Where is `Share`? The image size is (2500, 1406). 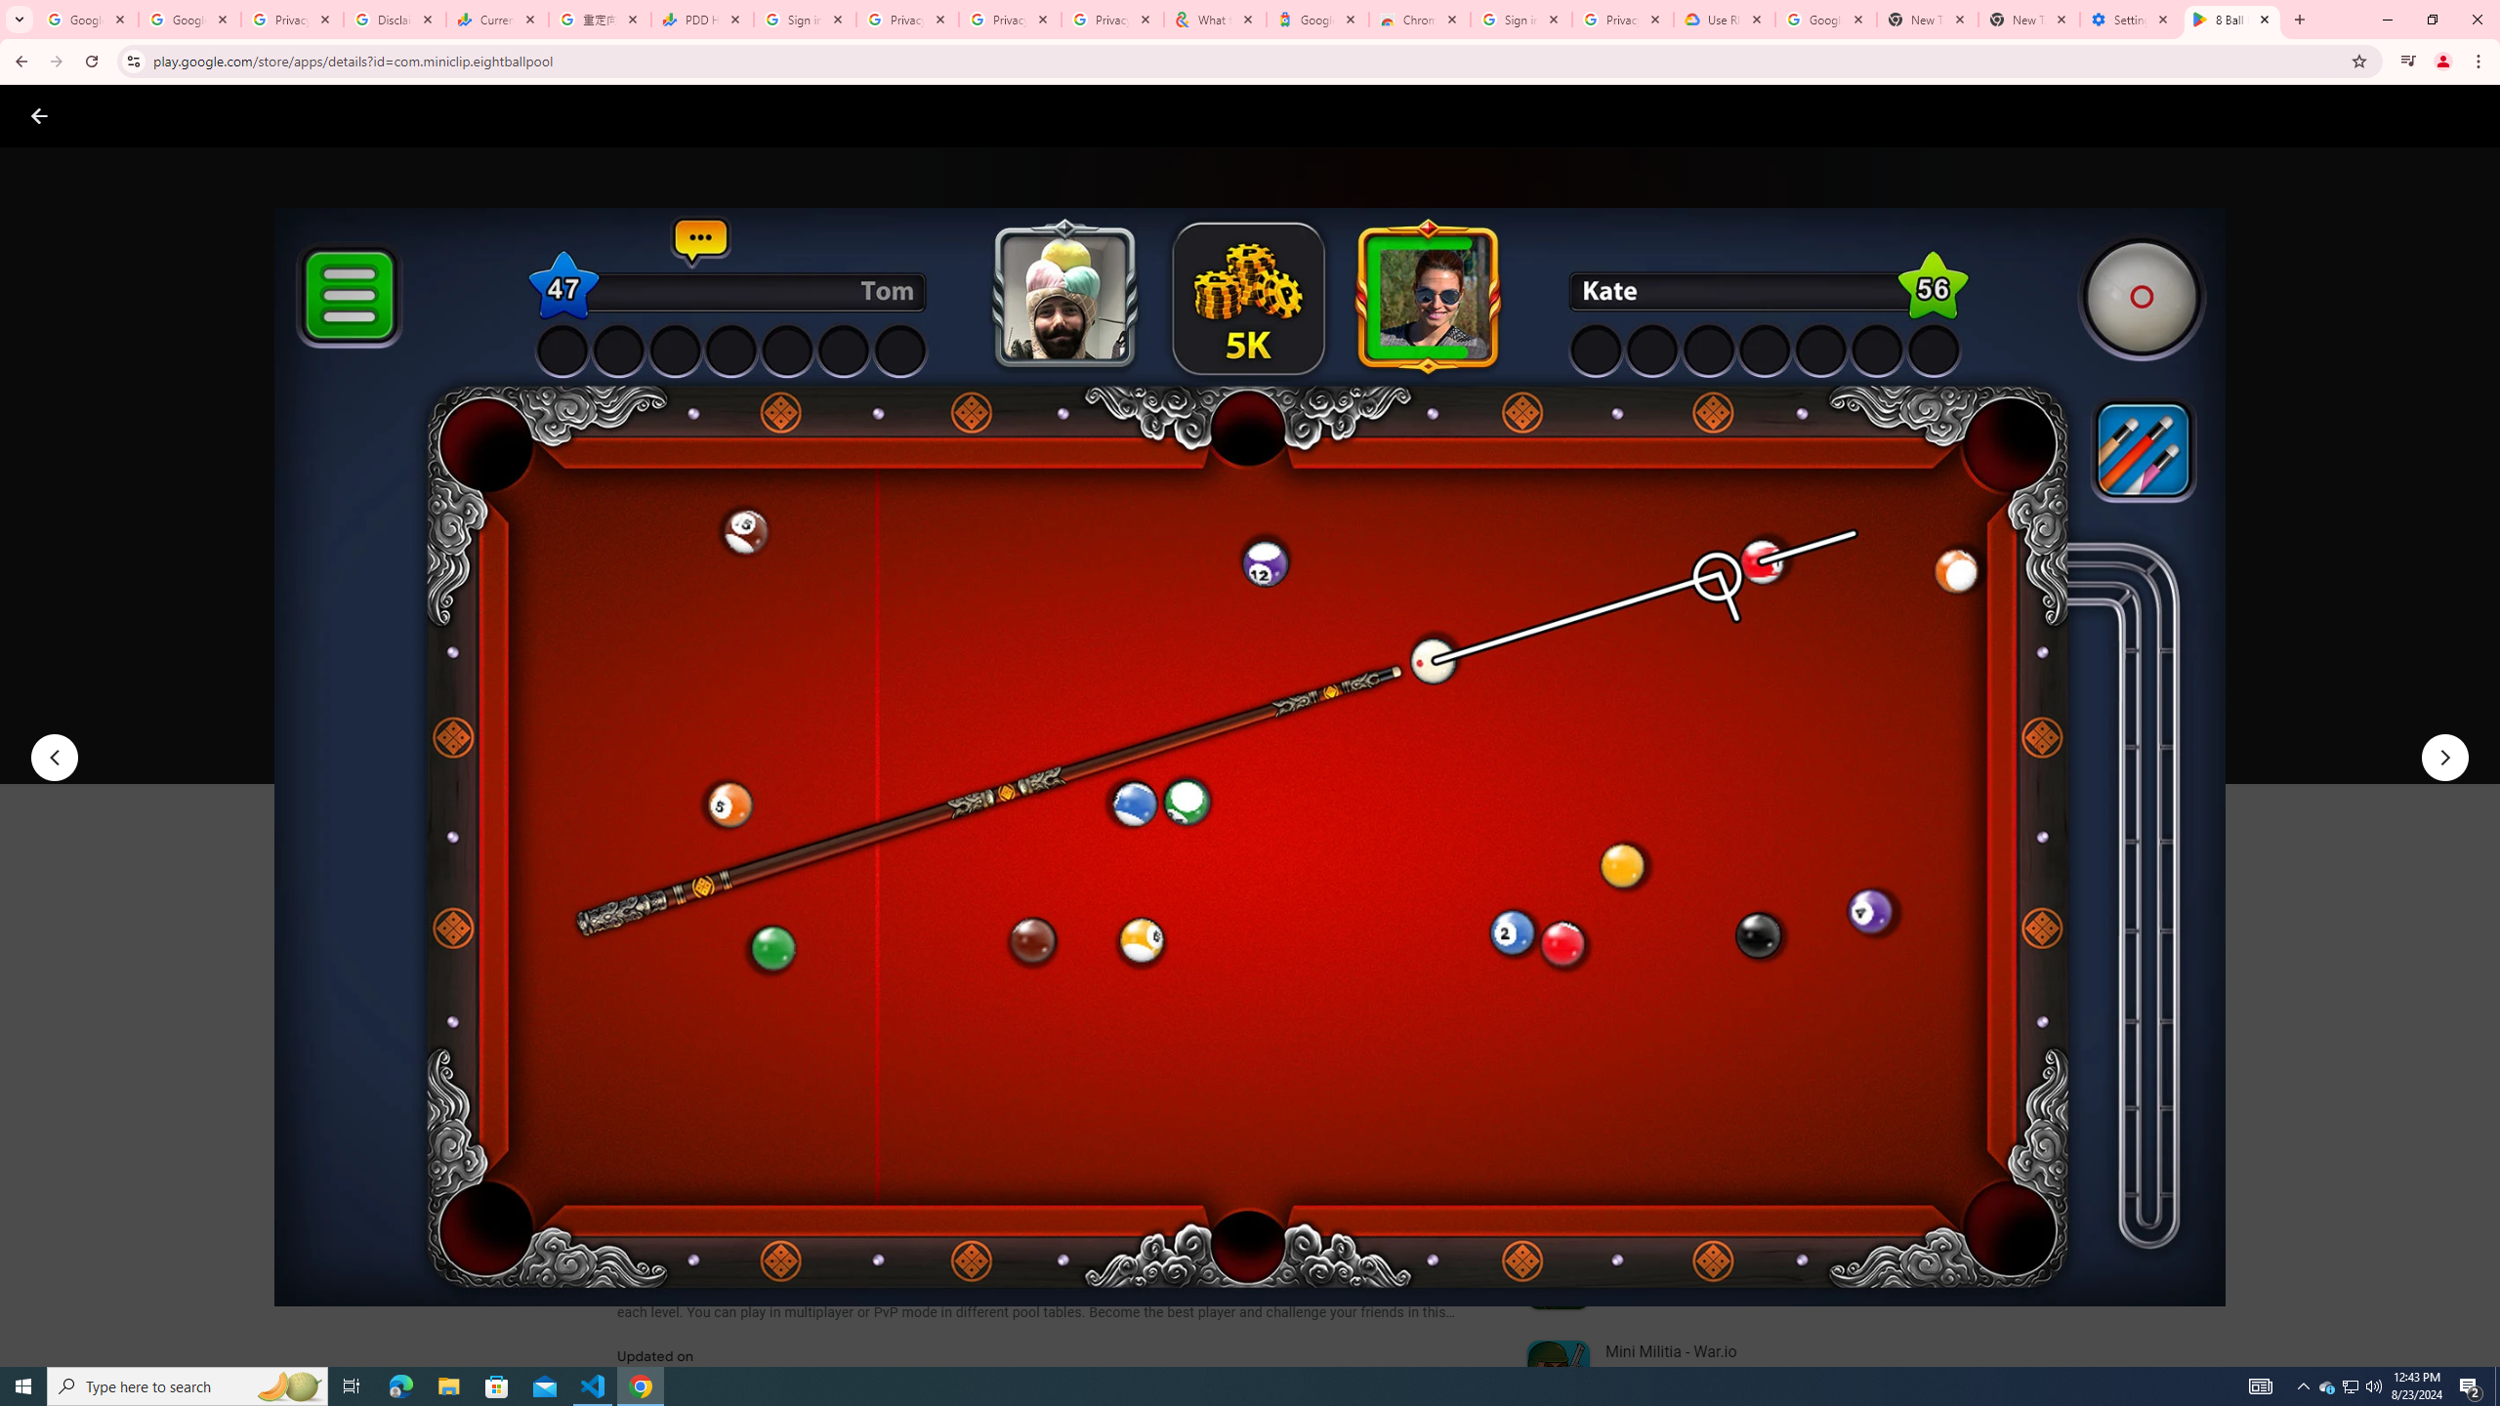
Share is located at coordinates (869, 726).